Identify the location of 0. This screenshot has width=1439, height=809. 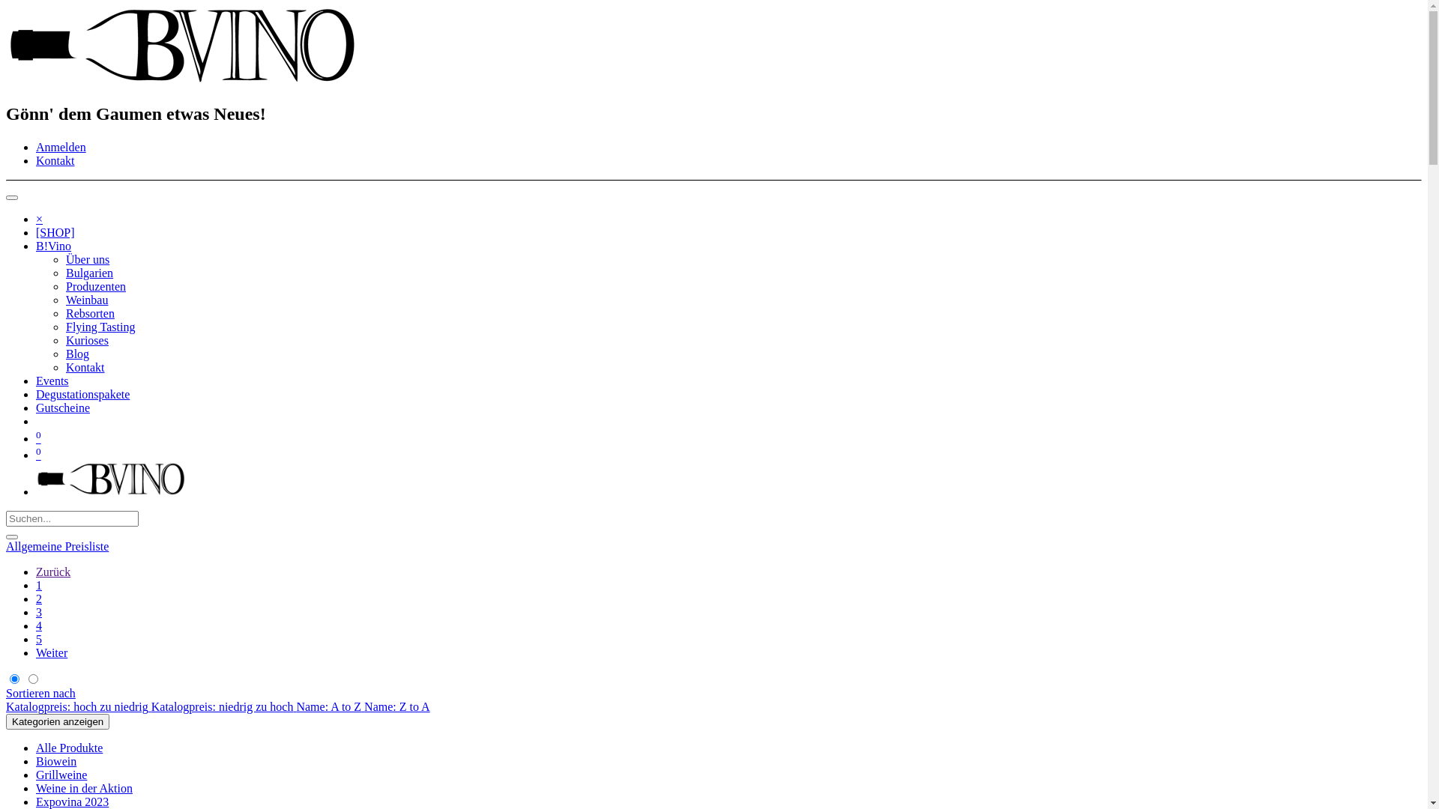
(39, 455).